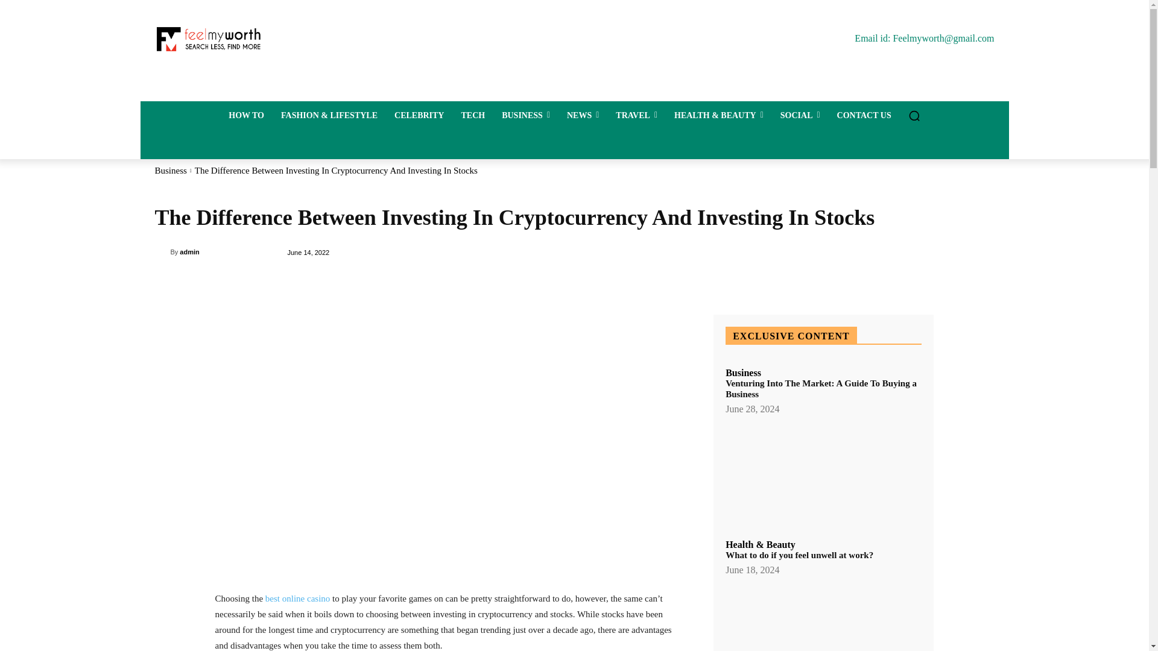 Image resolution: width=1158 pixels, height=651 pixels. Describe the element at coordinates (636, 116) in the screenshot. I see `TRAVEL` at that location.